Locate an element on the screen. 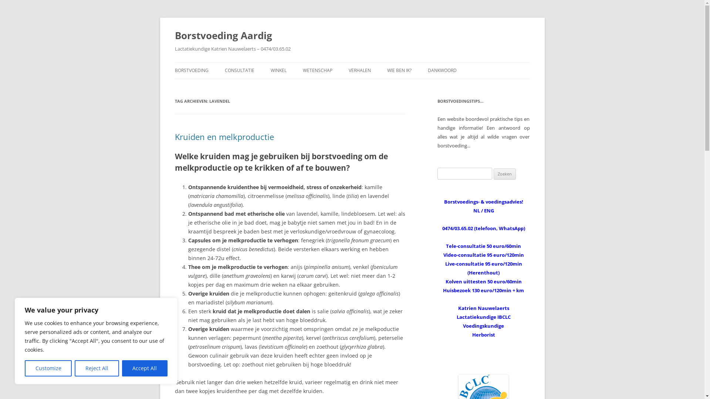 This screenshot has width=710, height=399. Borstvoeding Aardig is located at coordinates (223, 35).